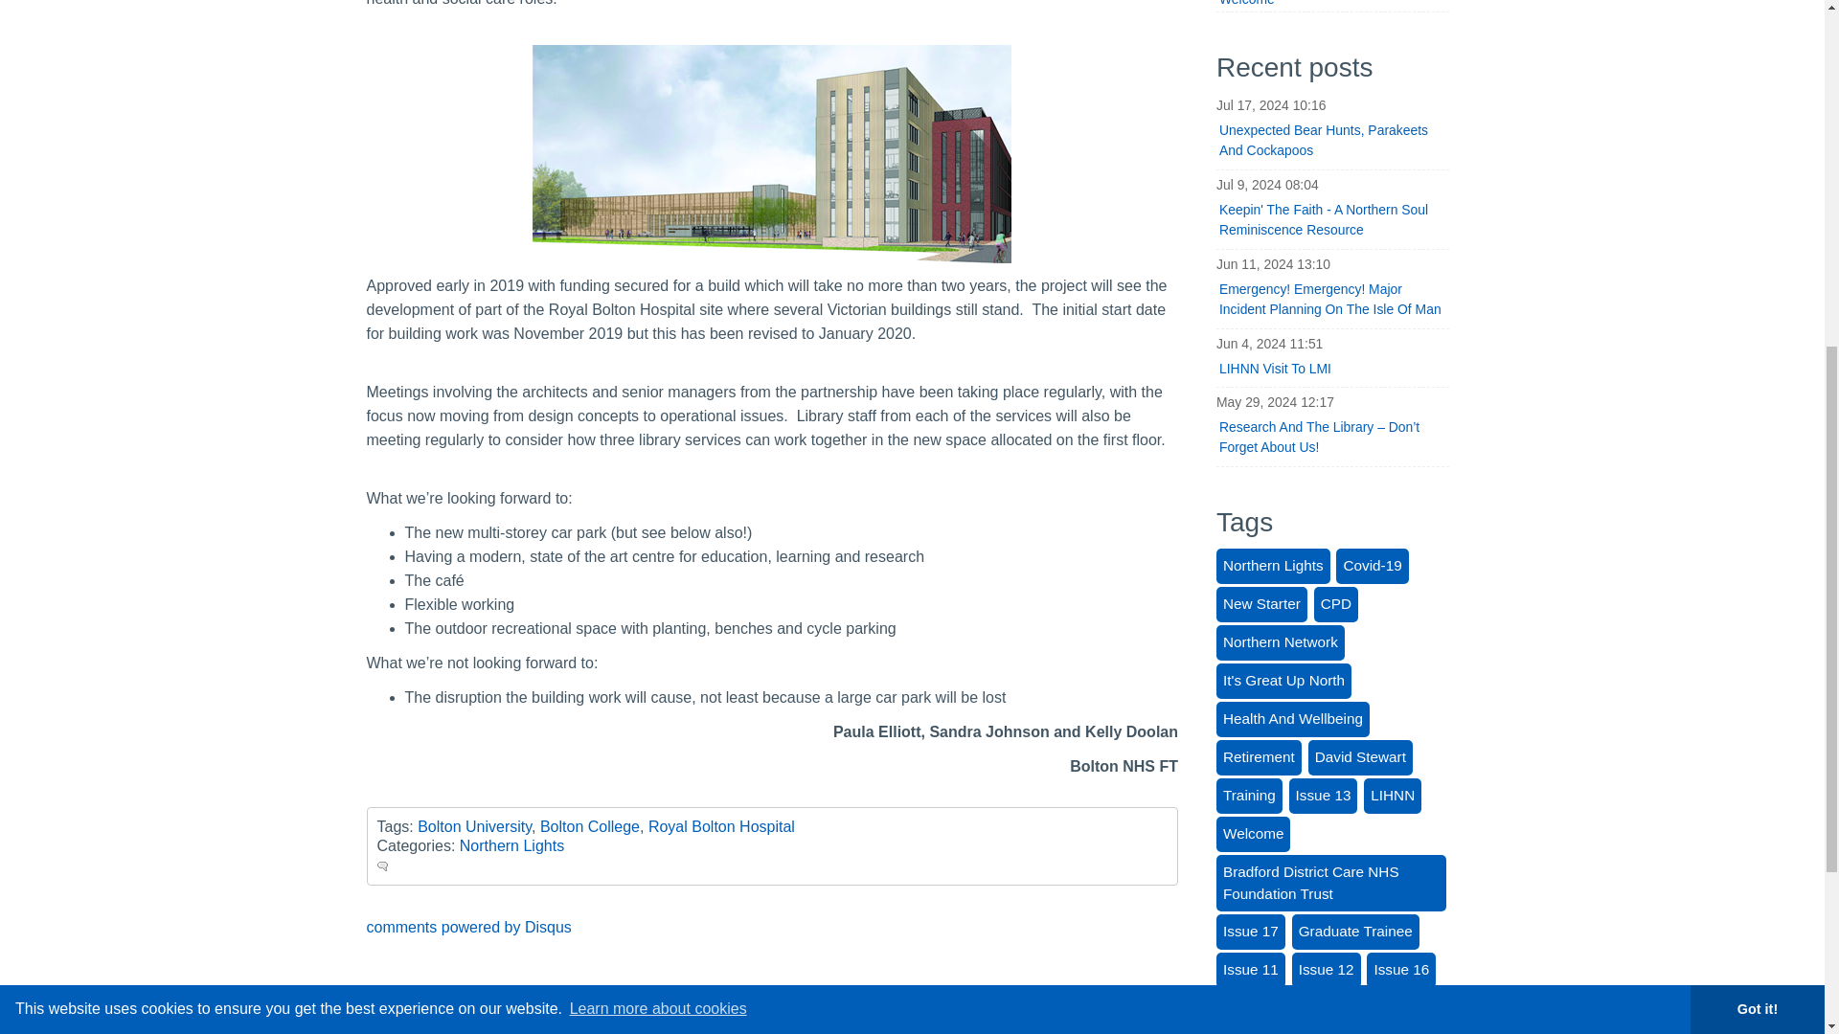  Describe the element at coordinates (1393, 796) in the screenshot. I see `LIHNN` at that location.